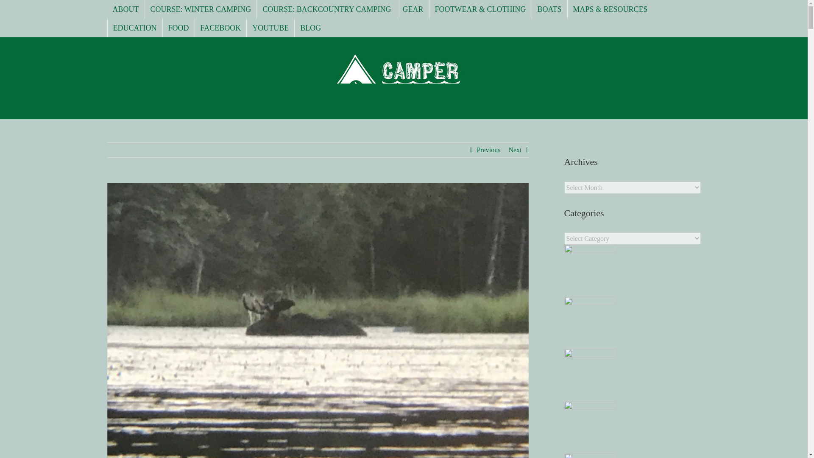 This screenshot has width=814, height=458. I want to click on BLOG, so click(310, 28).